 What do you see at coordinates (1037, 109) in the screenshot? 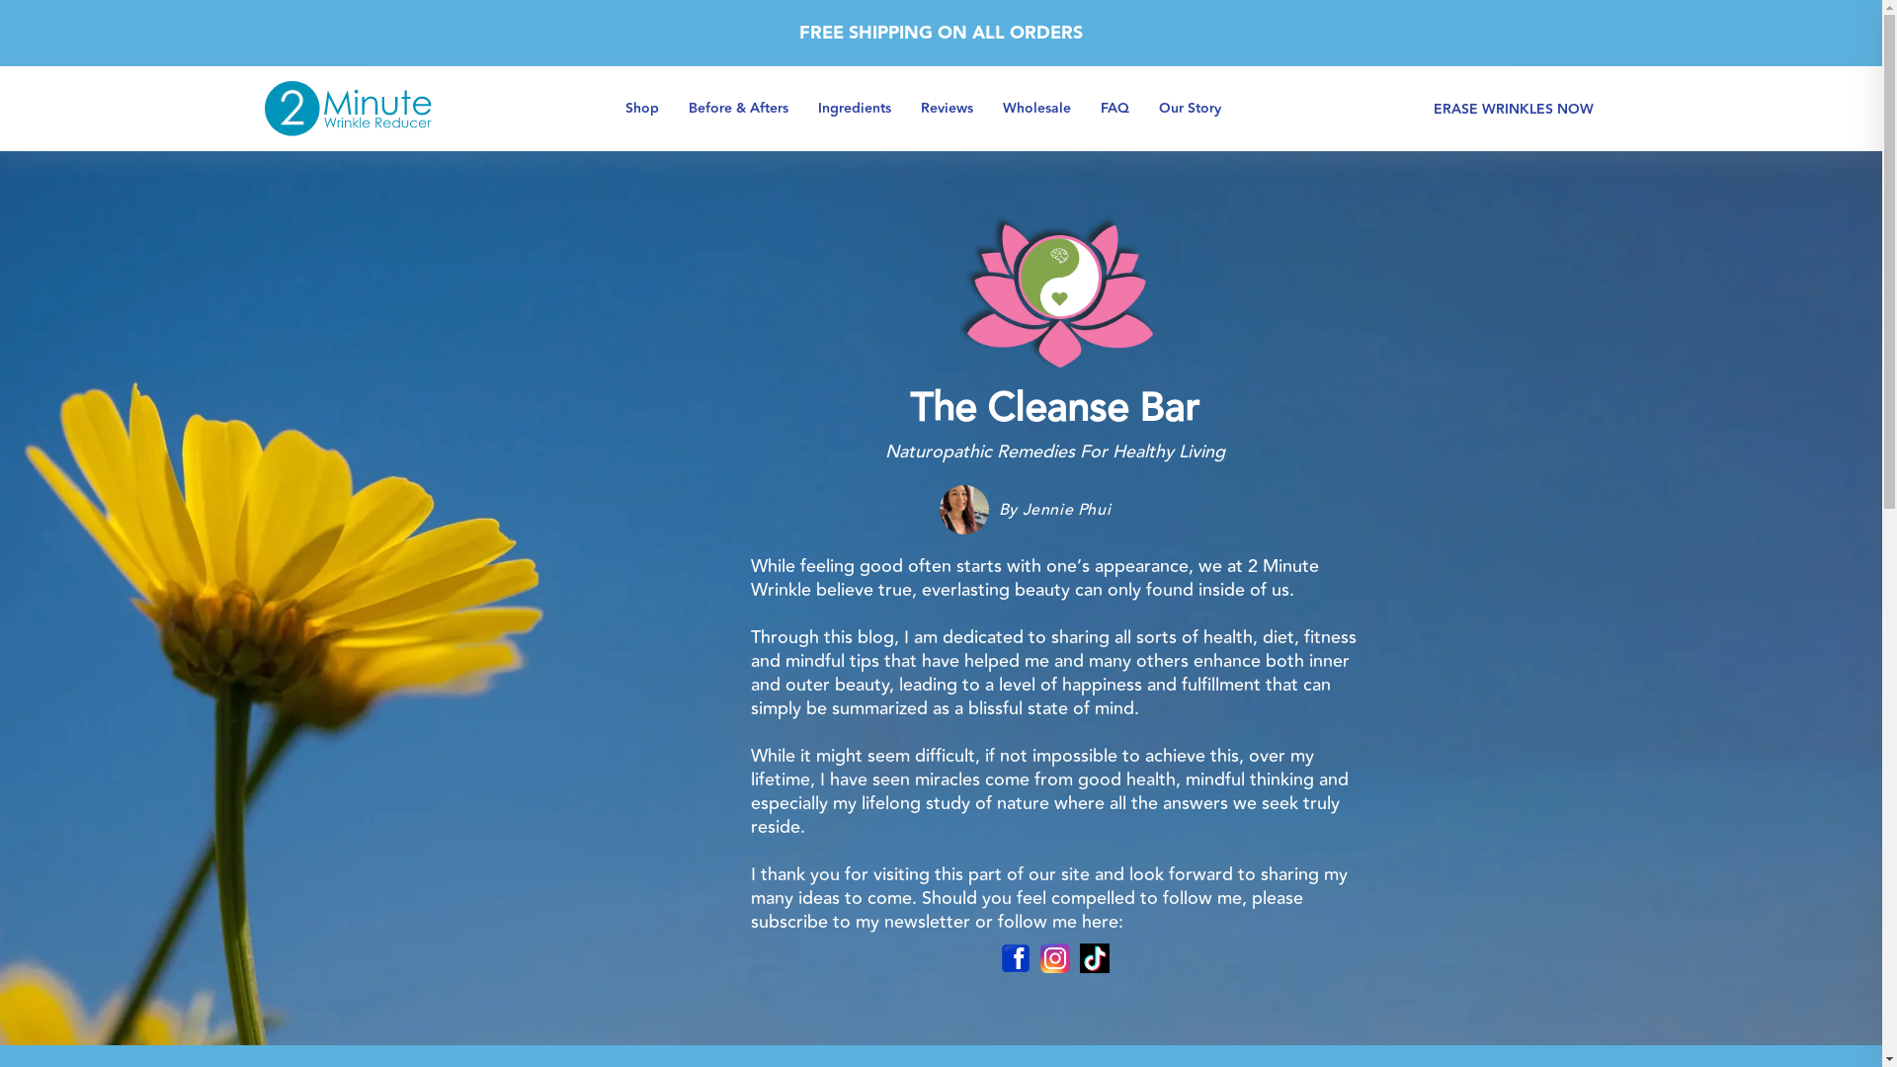
I see `Wholesale` at bounding box center [1037, 109].